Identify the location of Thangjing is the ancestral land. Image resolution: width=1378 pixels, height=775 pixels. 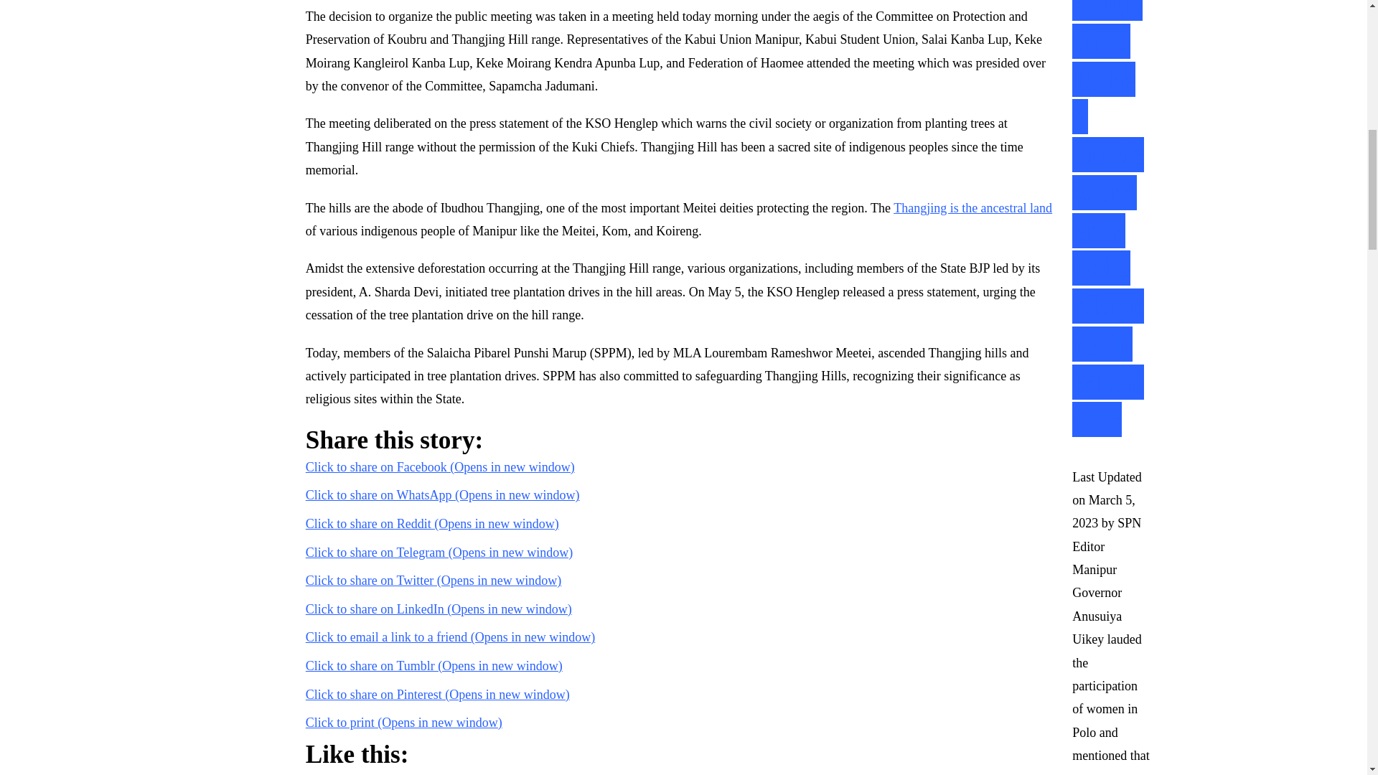
(972, 208).